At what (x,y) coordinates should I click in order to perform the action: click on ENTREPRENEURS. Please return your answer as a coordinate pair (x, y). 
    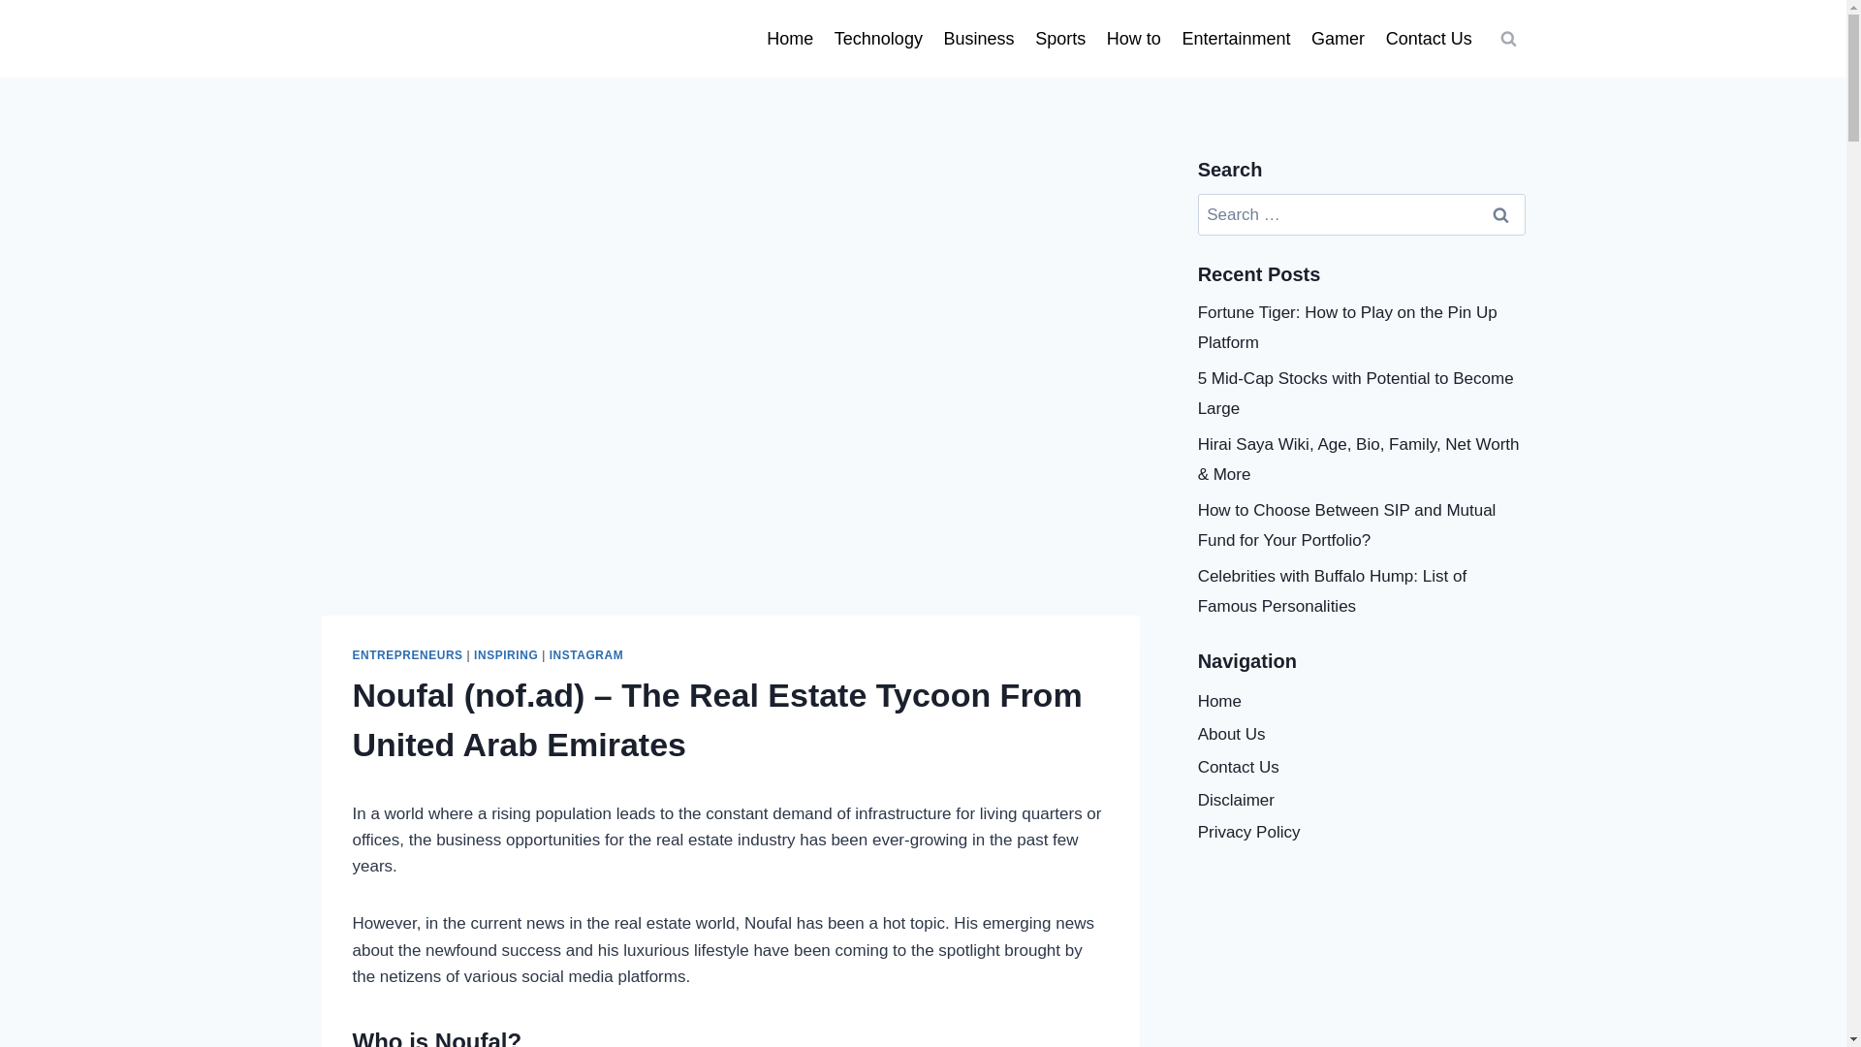
    Looking at the image, I should click on (408, 654).